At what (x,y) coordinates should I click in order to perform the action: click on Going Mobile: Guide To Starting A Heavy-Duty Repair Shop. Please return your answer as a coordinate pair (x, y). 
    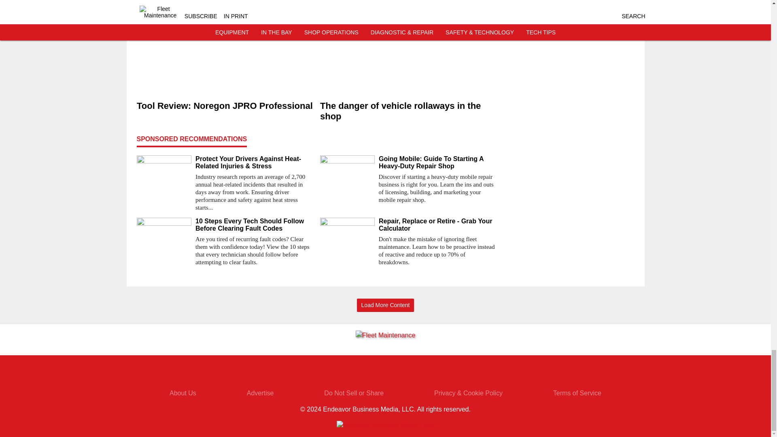
    Looking at the image, I should click on (438, 163).